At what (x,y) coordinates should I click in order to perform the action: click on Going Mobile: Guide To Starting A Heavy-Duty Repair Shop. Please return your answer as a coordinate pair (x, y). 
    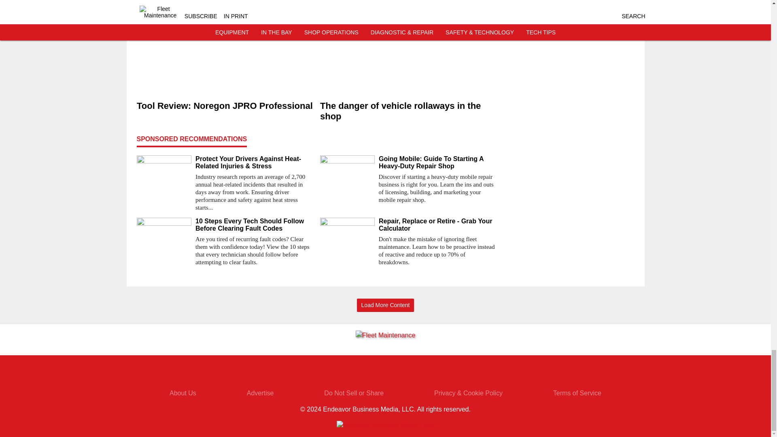
    Looking at the image, I should click on (438, 163).